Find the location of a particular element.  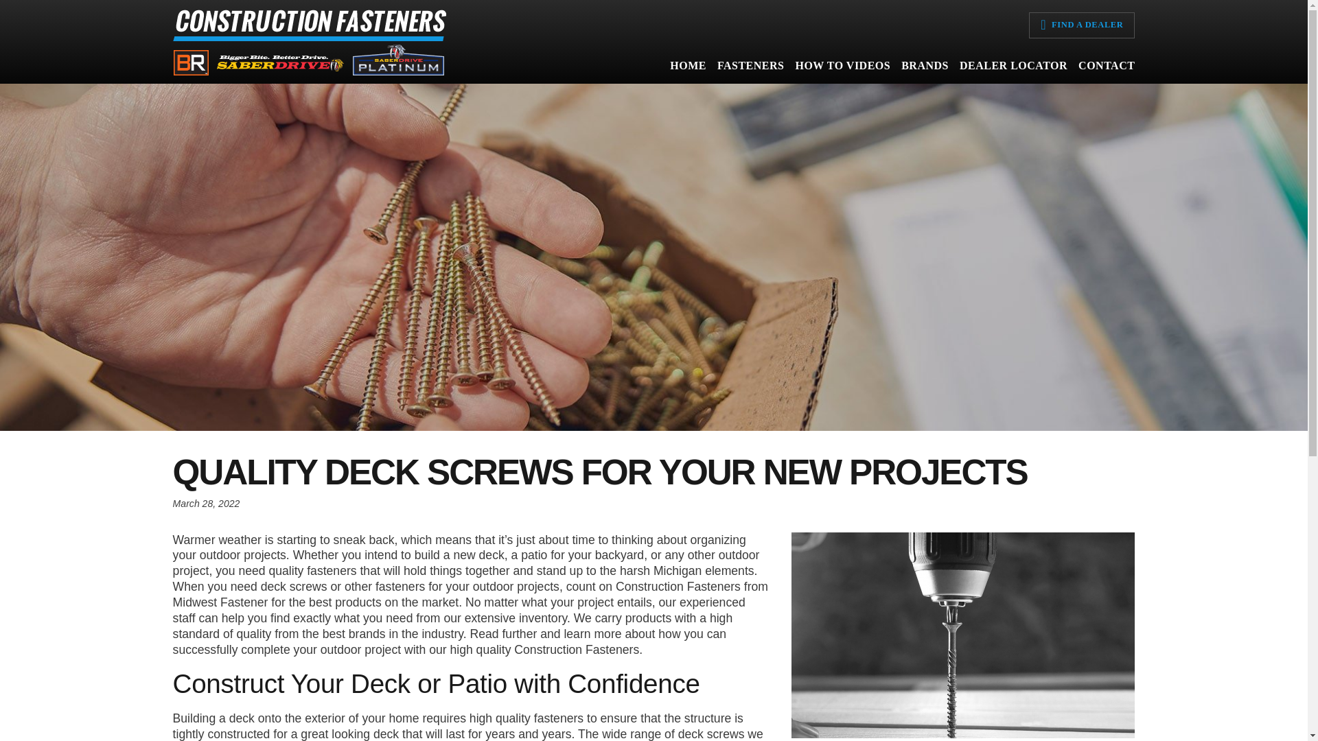

HOW TO VIDEOS is located at coordinates (843, 69).